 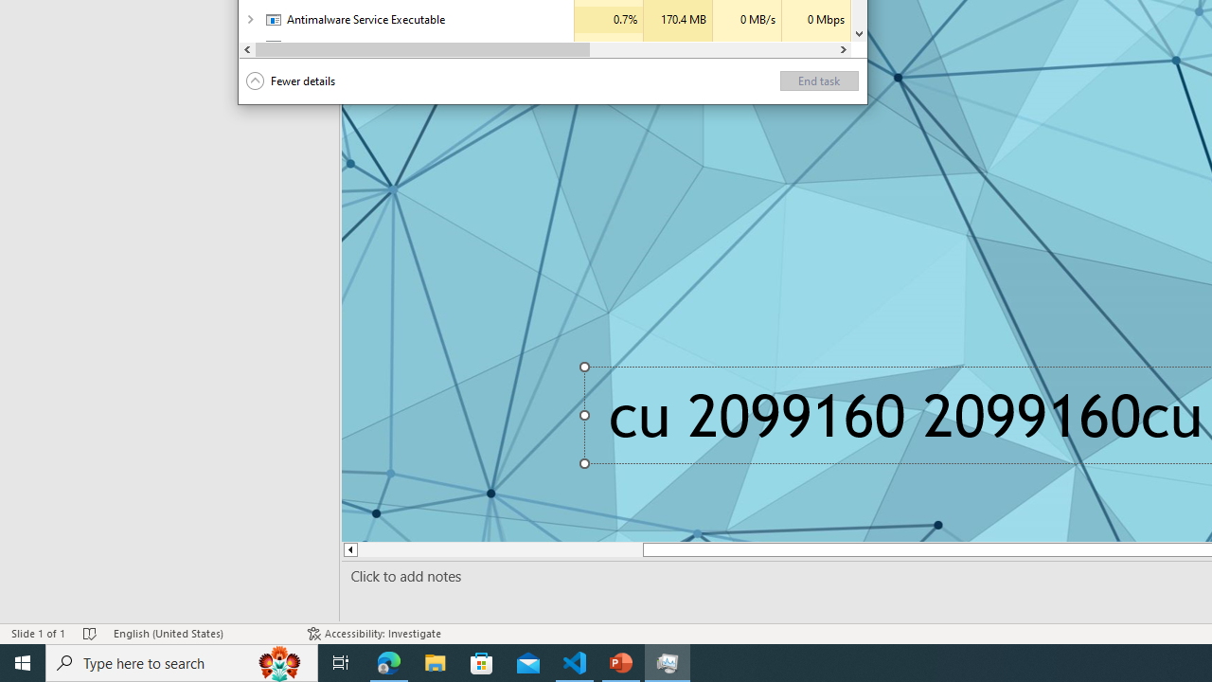 I want to click on Network, so click(x=816, y=46).